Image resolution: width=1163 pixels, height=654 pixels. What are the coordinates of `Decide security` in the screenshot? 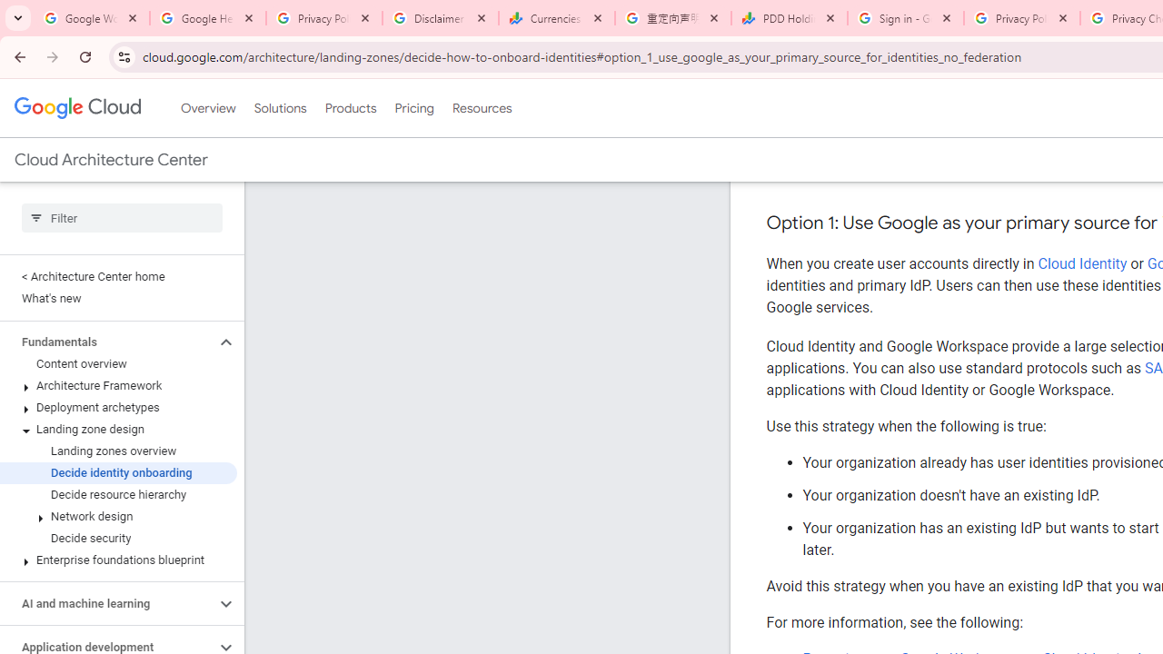 It's located at (118, 538).